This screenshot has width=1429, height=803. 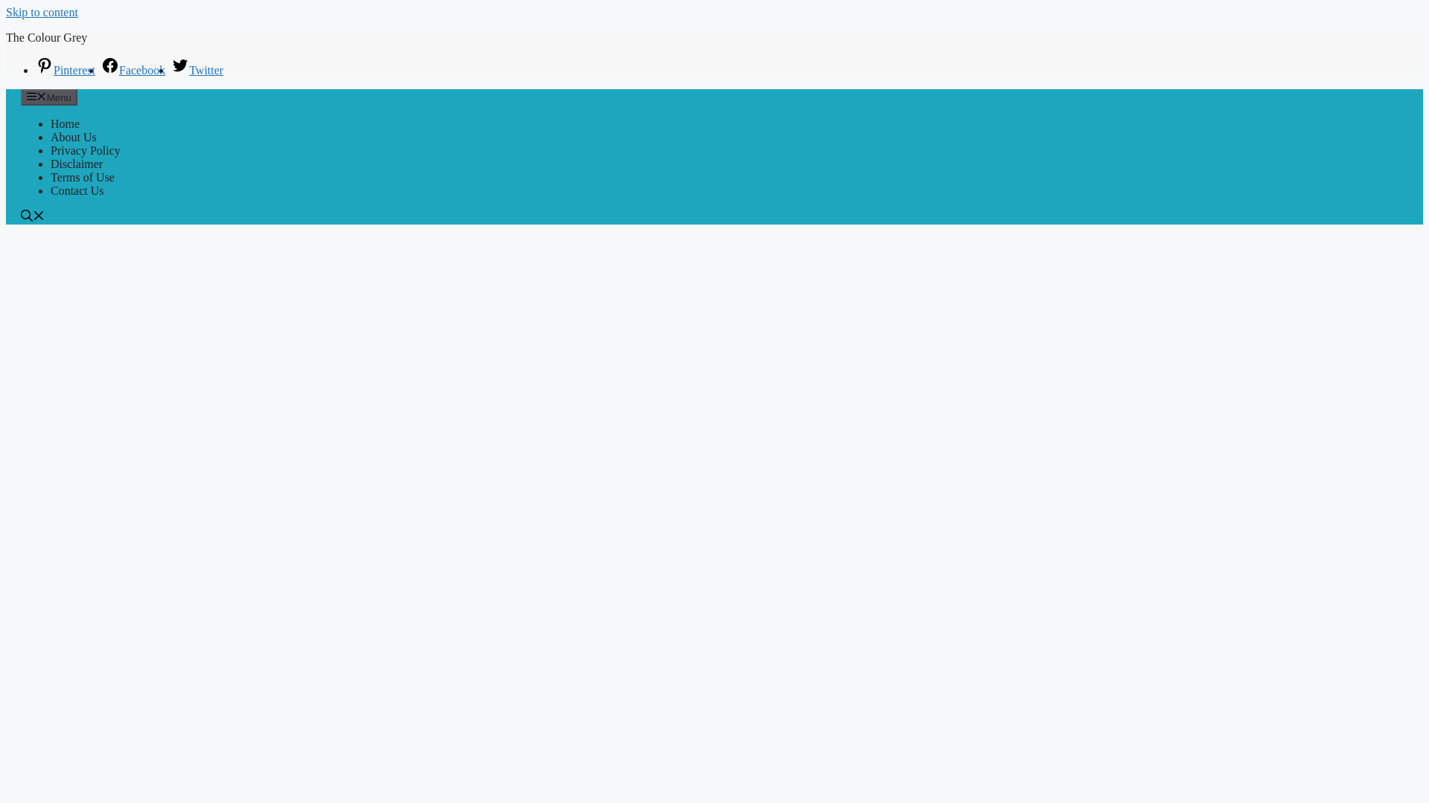 What do you see at coordinates (46, 37) in the screenshot?
I see `The Colour Grey` at bounding box center [46, 37].